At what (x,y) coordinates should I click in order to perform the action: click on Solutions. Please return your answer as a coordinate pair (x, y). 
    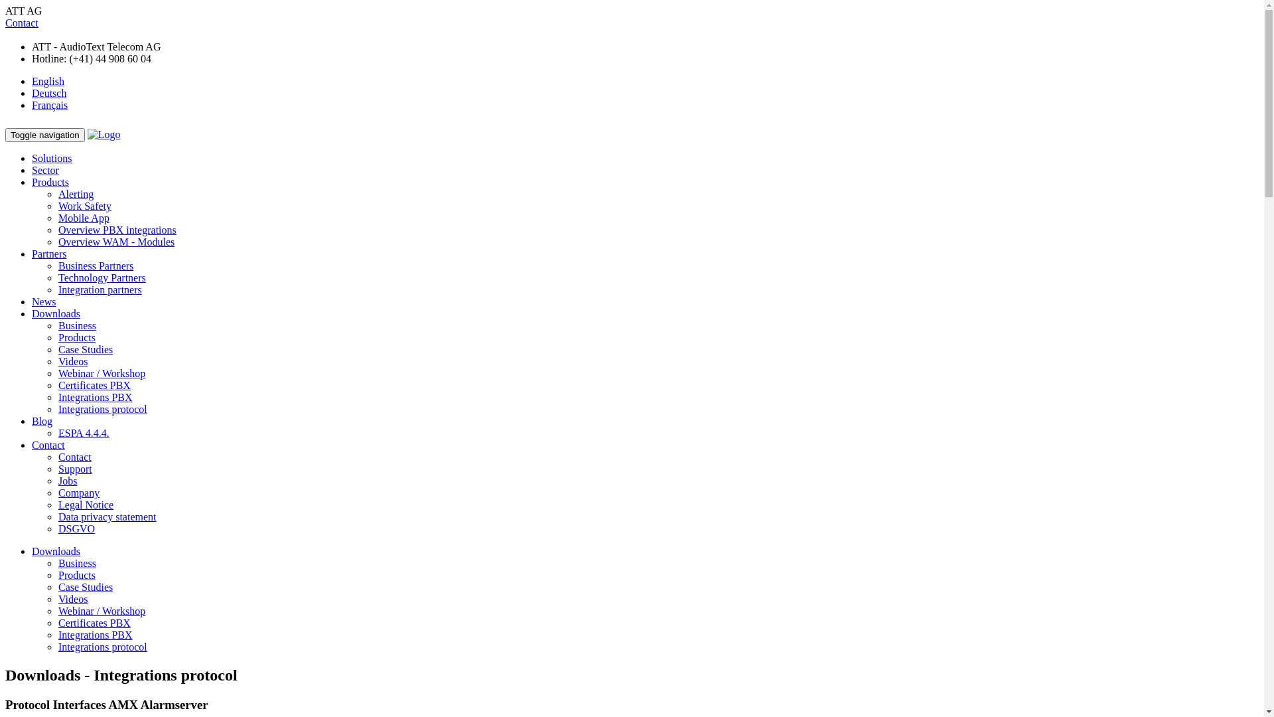
    Looking at the image, I should click on (52, 158).